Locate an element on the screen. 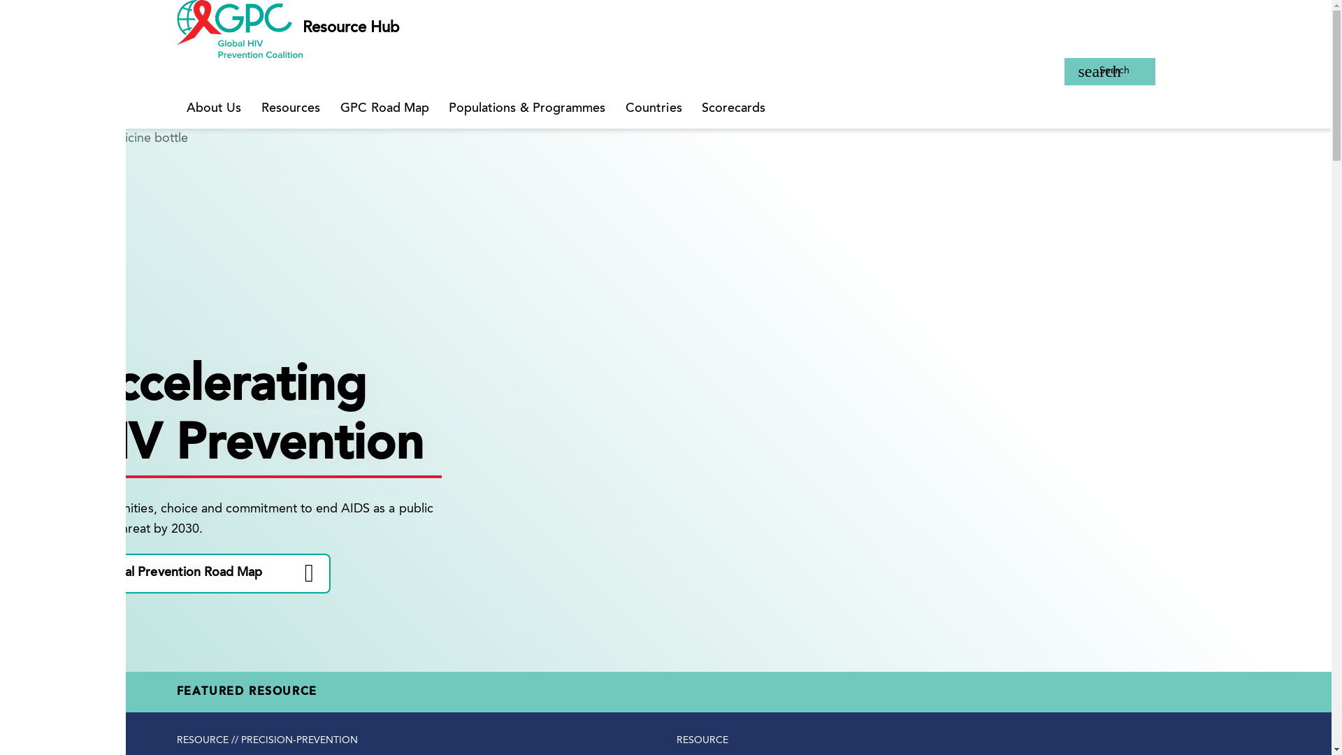 The image size is (1342, 755). Global Prevention Road Map is located at coordinates (291, 109).